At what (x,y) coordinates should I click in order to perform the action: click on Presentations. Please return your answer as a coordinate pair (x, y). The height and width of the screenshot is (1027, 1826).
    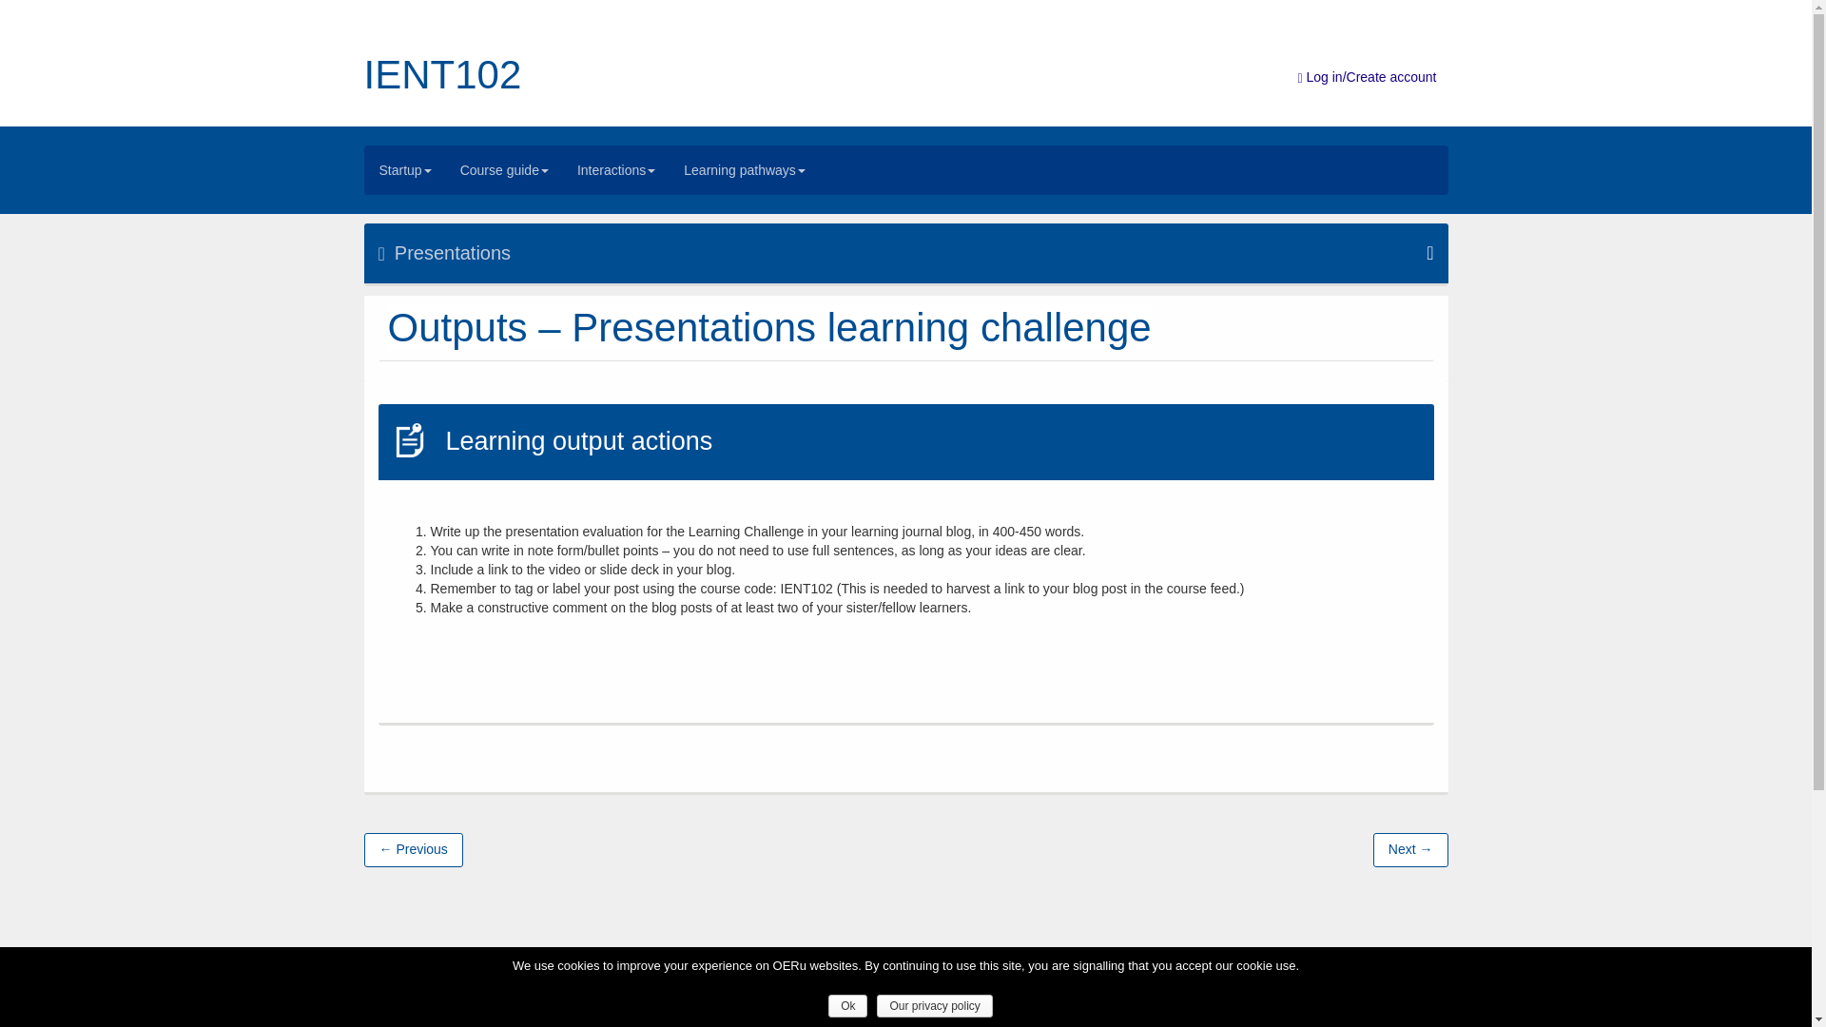
    Looking at the image, I should click on (905, 253).